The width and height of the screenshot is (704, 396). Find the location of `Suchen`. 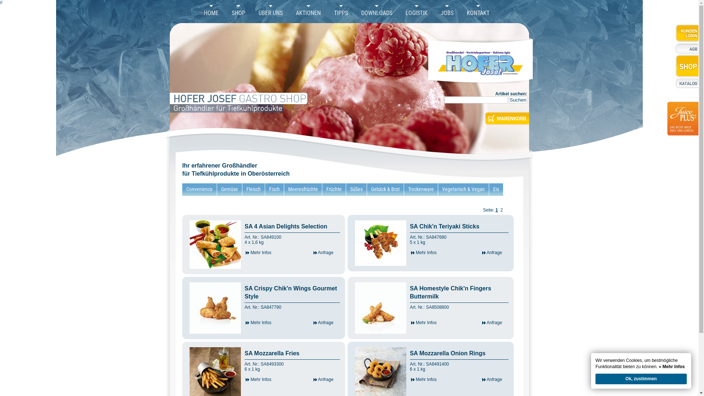

Suchen is located at coordinates (518, 100).